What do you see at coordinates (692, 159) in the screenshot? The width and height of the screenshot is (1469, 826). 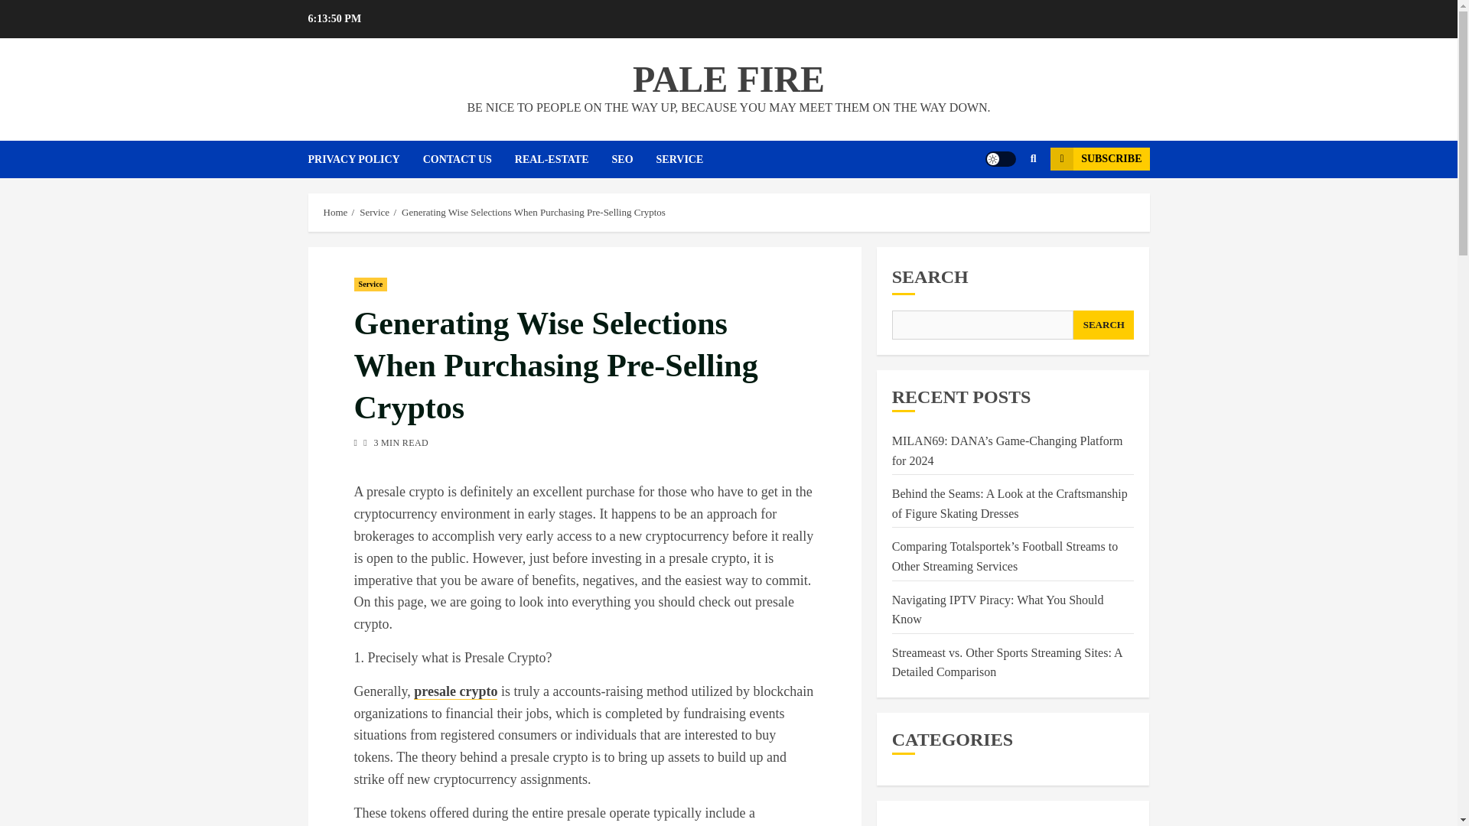 I see `SERVICE` at bounding box center [692, 159].